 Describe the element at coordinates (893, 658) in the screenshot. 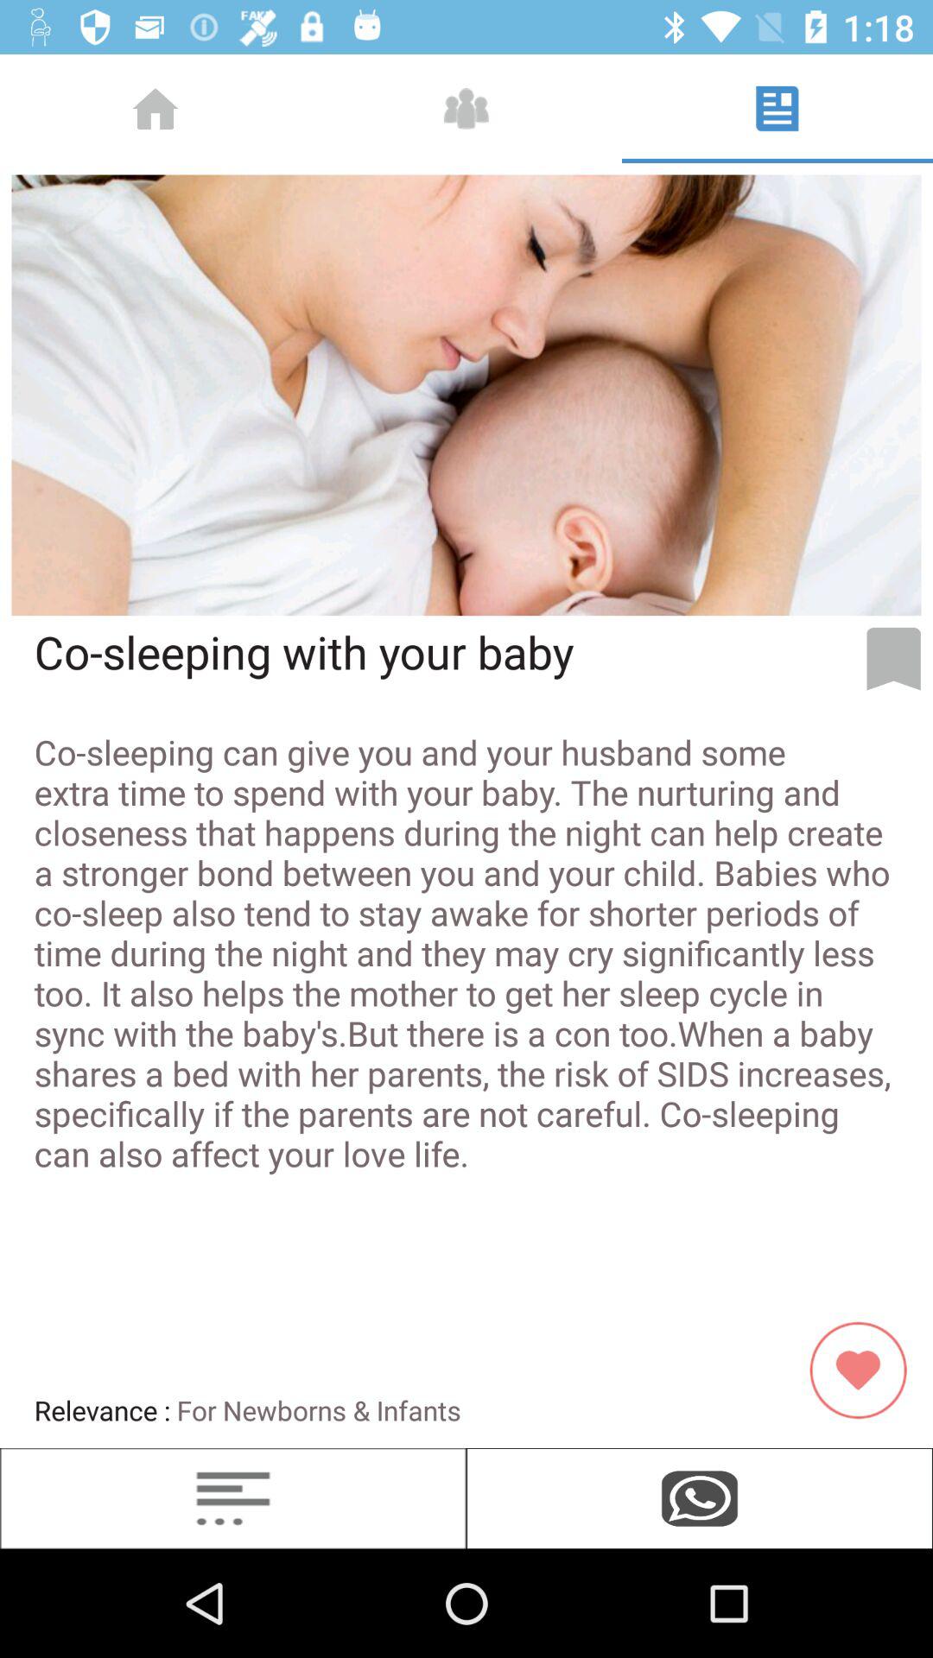

I see `select the save icon` at that location.